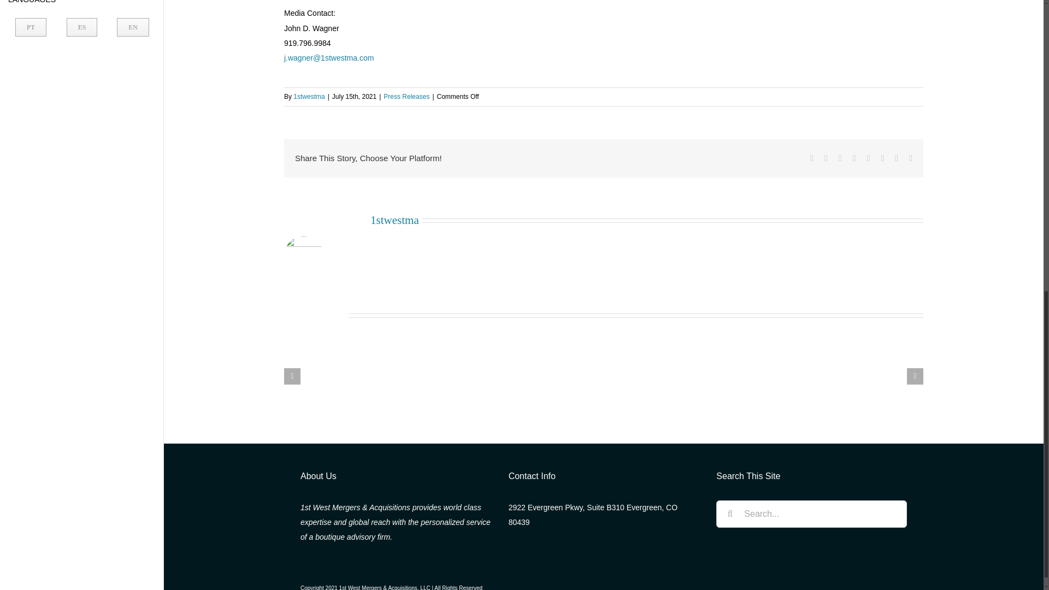 The height and width of the screenshot is (590, 1049). Describe the element at coordinates (406, 96) in the screenshot. I see `Press Releases` at that location.